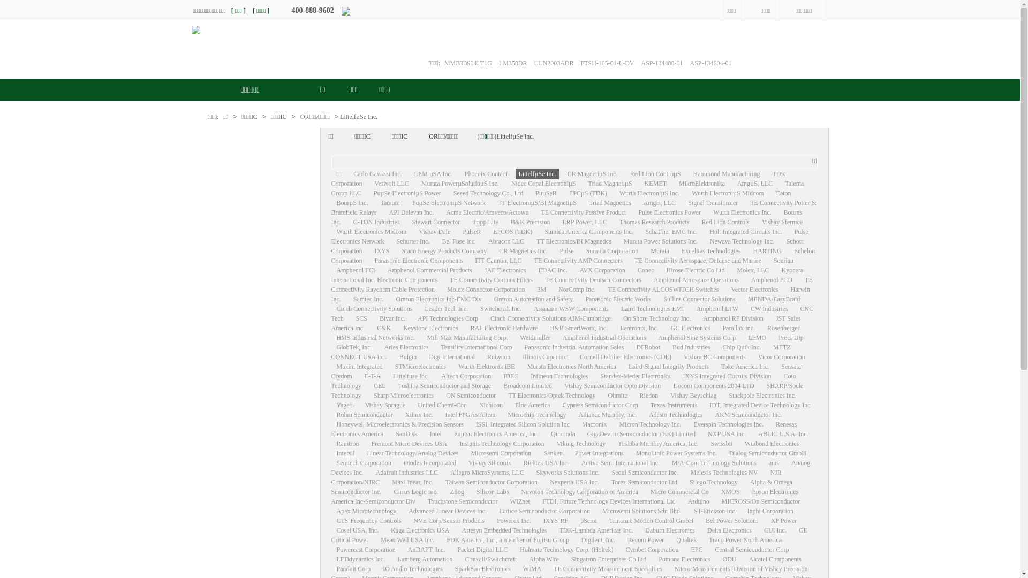  Describe the element at coordinates (726, 222) in the screenshot. I see `Red Lion Controls` at that location.